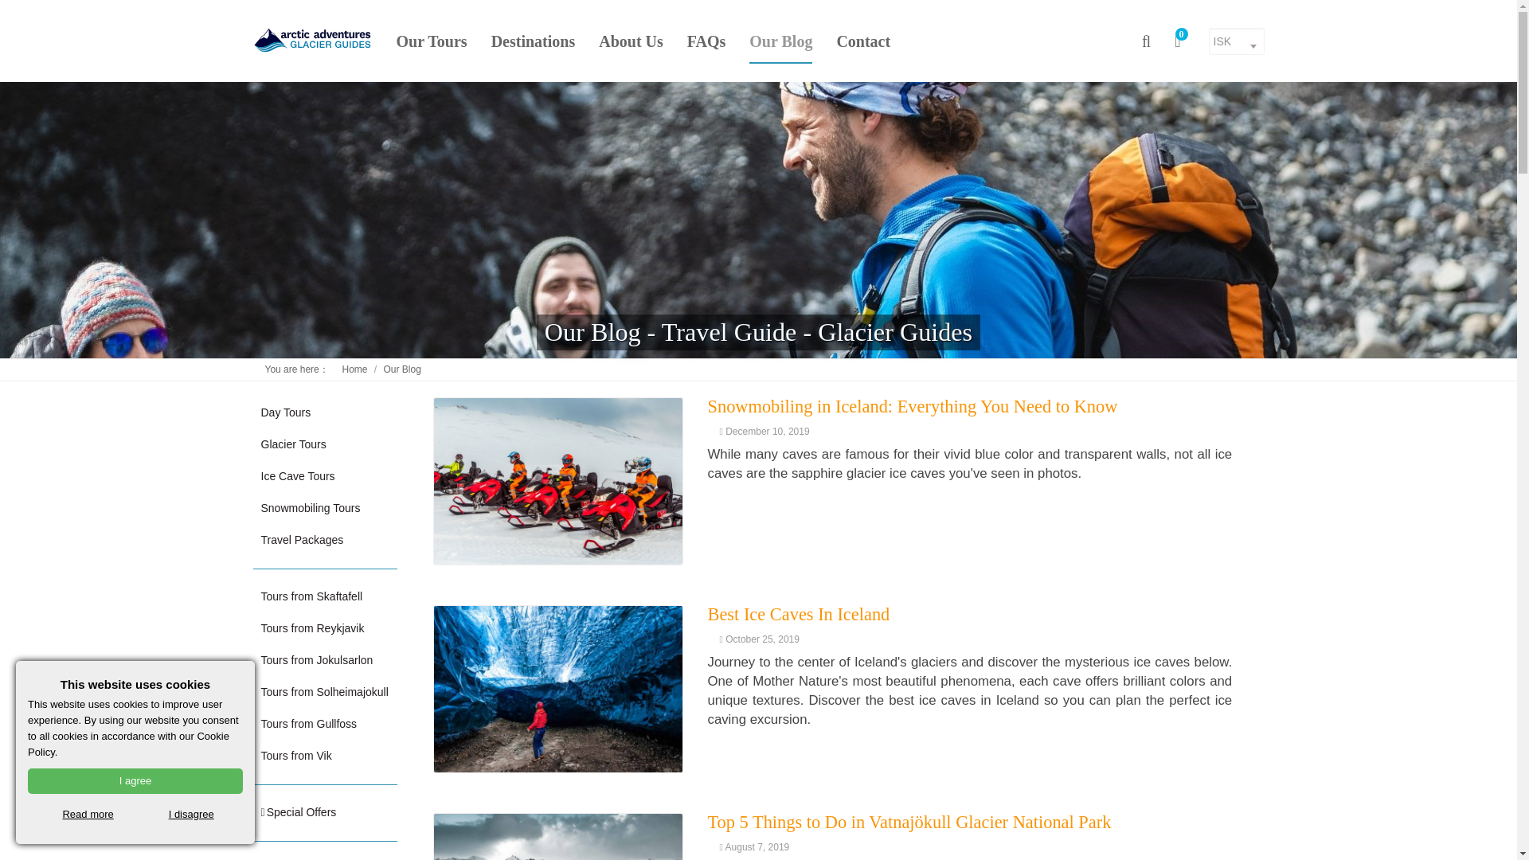 Image resolution: width=1529 pixels, height=860 pixels. What do you see at coordinates (534, 41) in the screenshot?
I see `Destinations` at bounding box center [534, 41].